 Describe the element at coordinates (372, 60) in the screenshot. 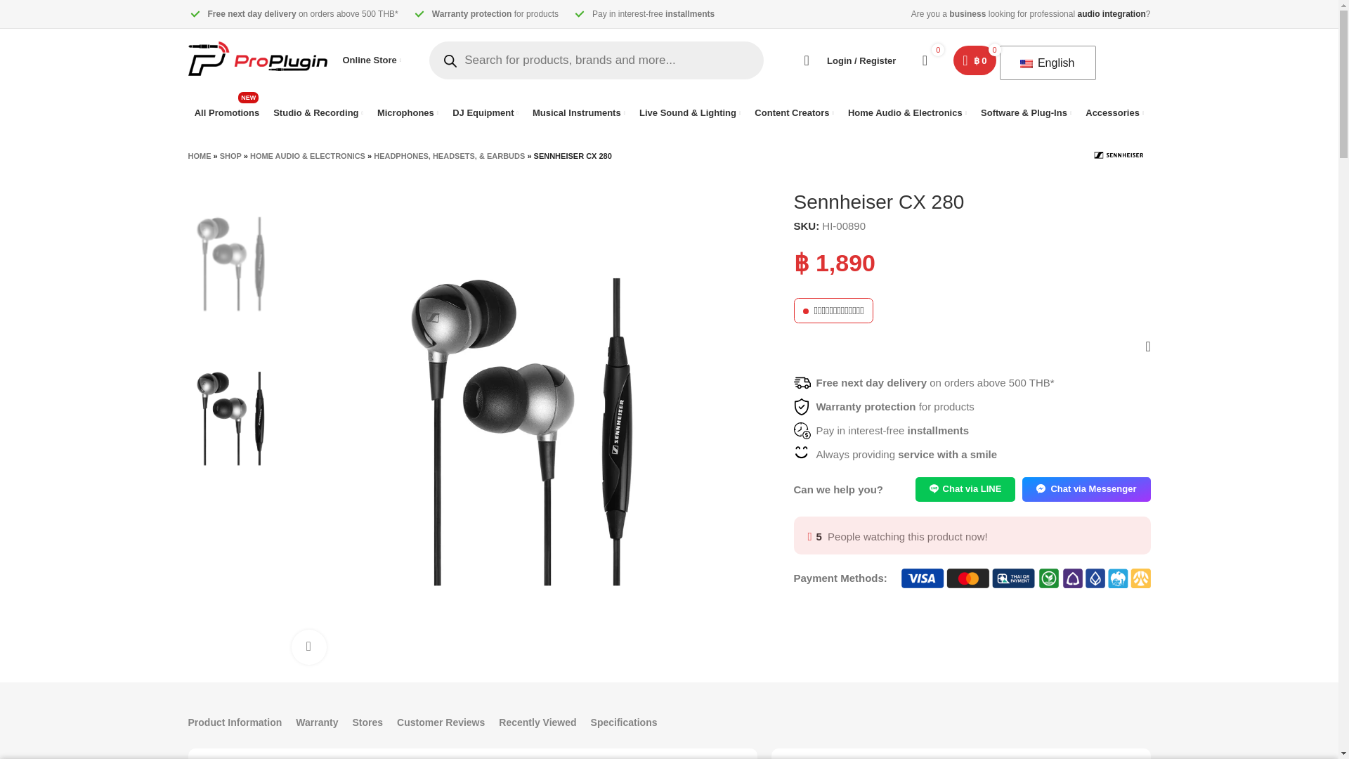

I see `Online Store` at that location.